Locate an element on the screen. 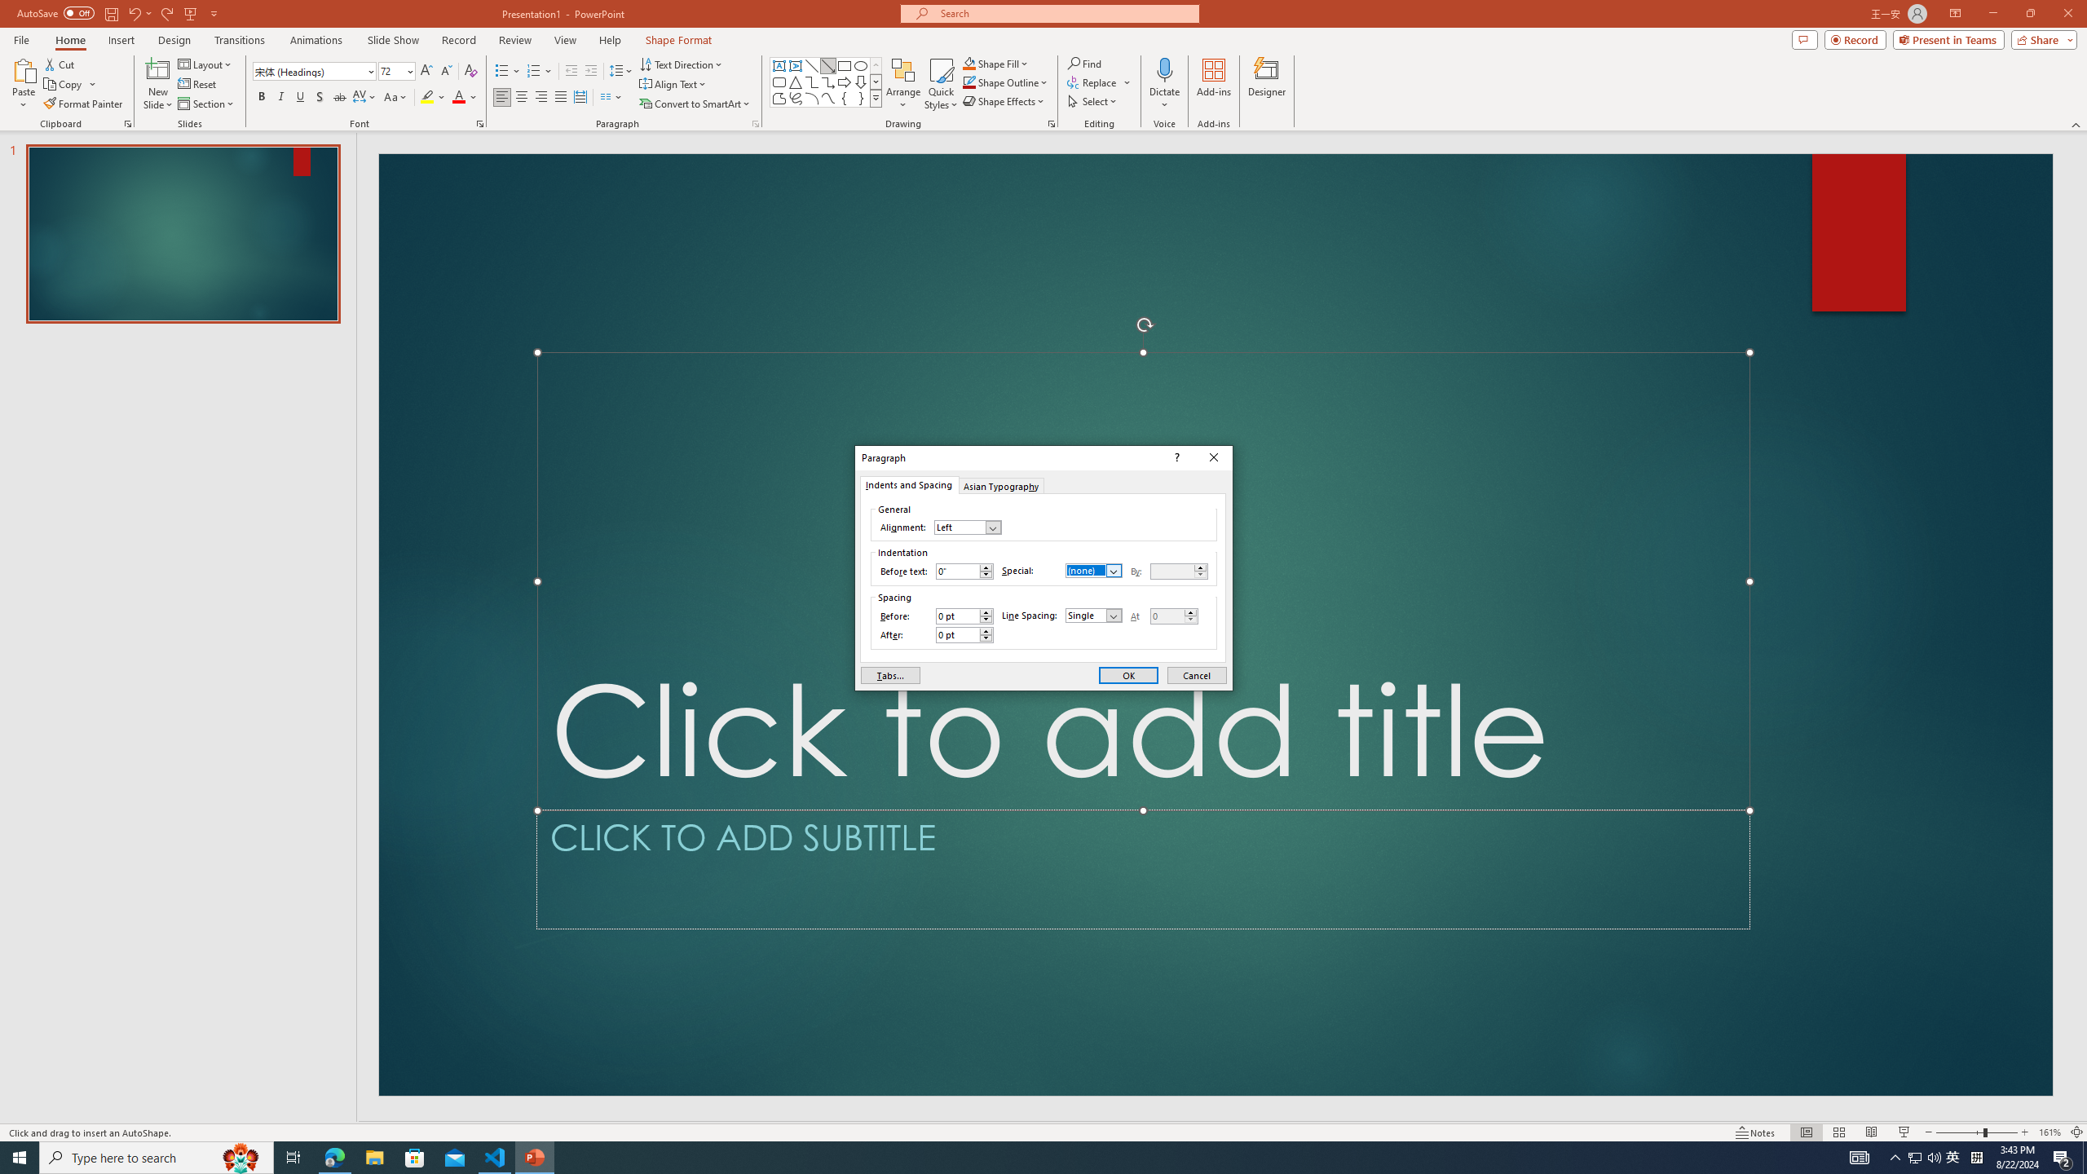  Shape Effects is located at coordinates (1004, 101).